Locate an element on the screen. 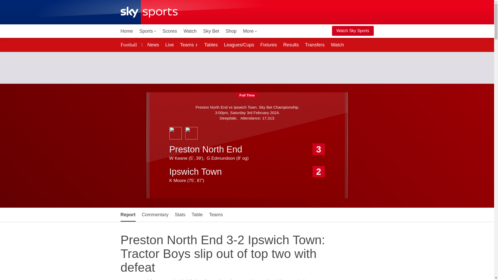  Watch is located at coordinates (190, 31).